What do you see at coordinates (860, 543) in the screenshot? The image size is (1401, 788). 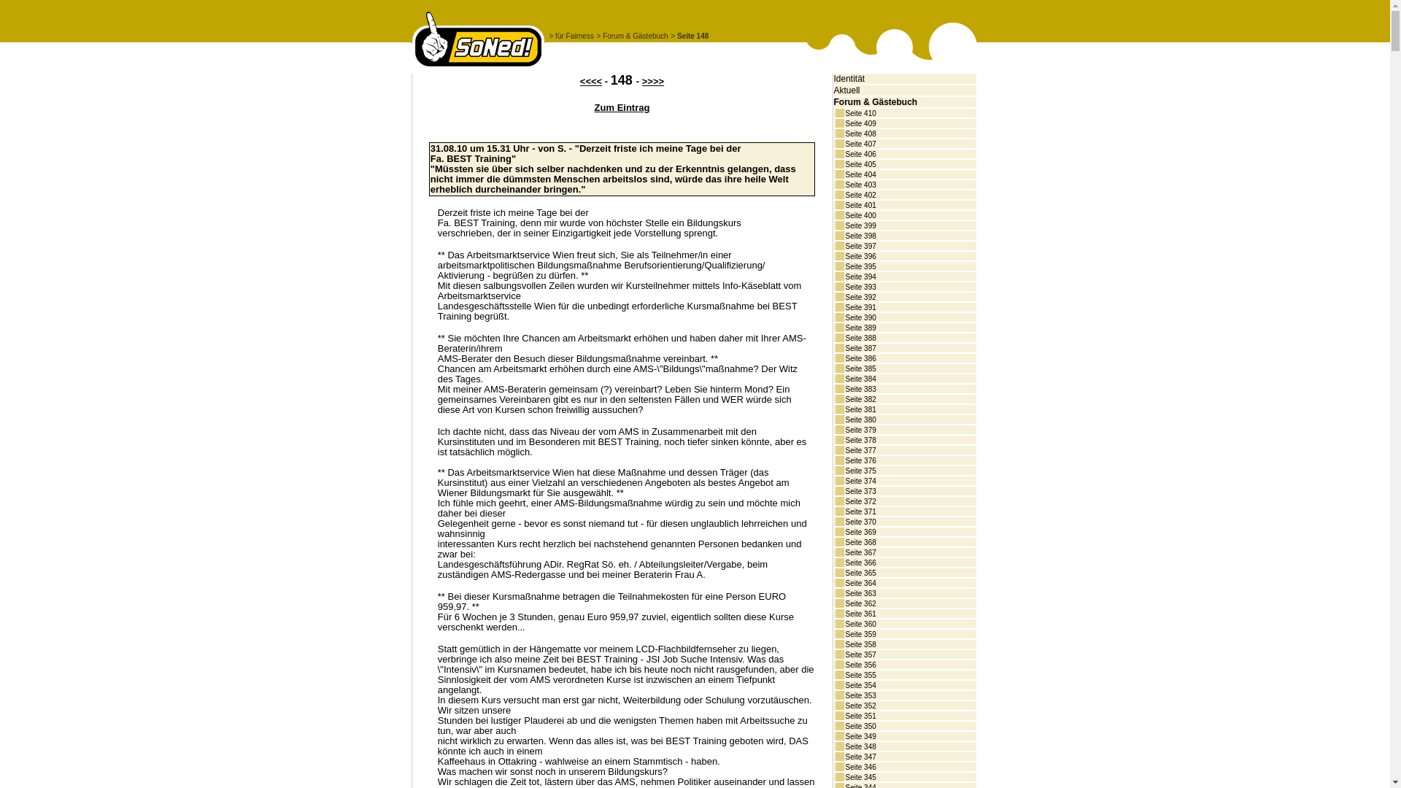 I see `Seite 368` at bounding box center [860, 543].